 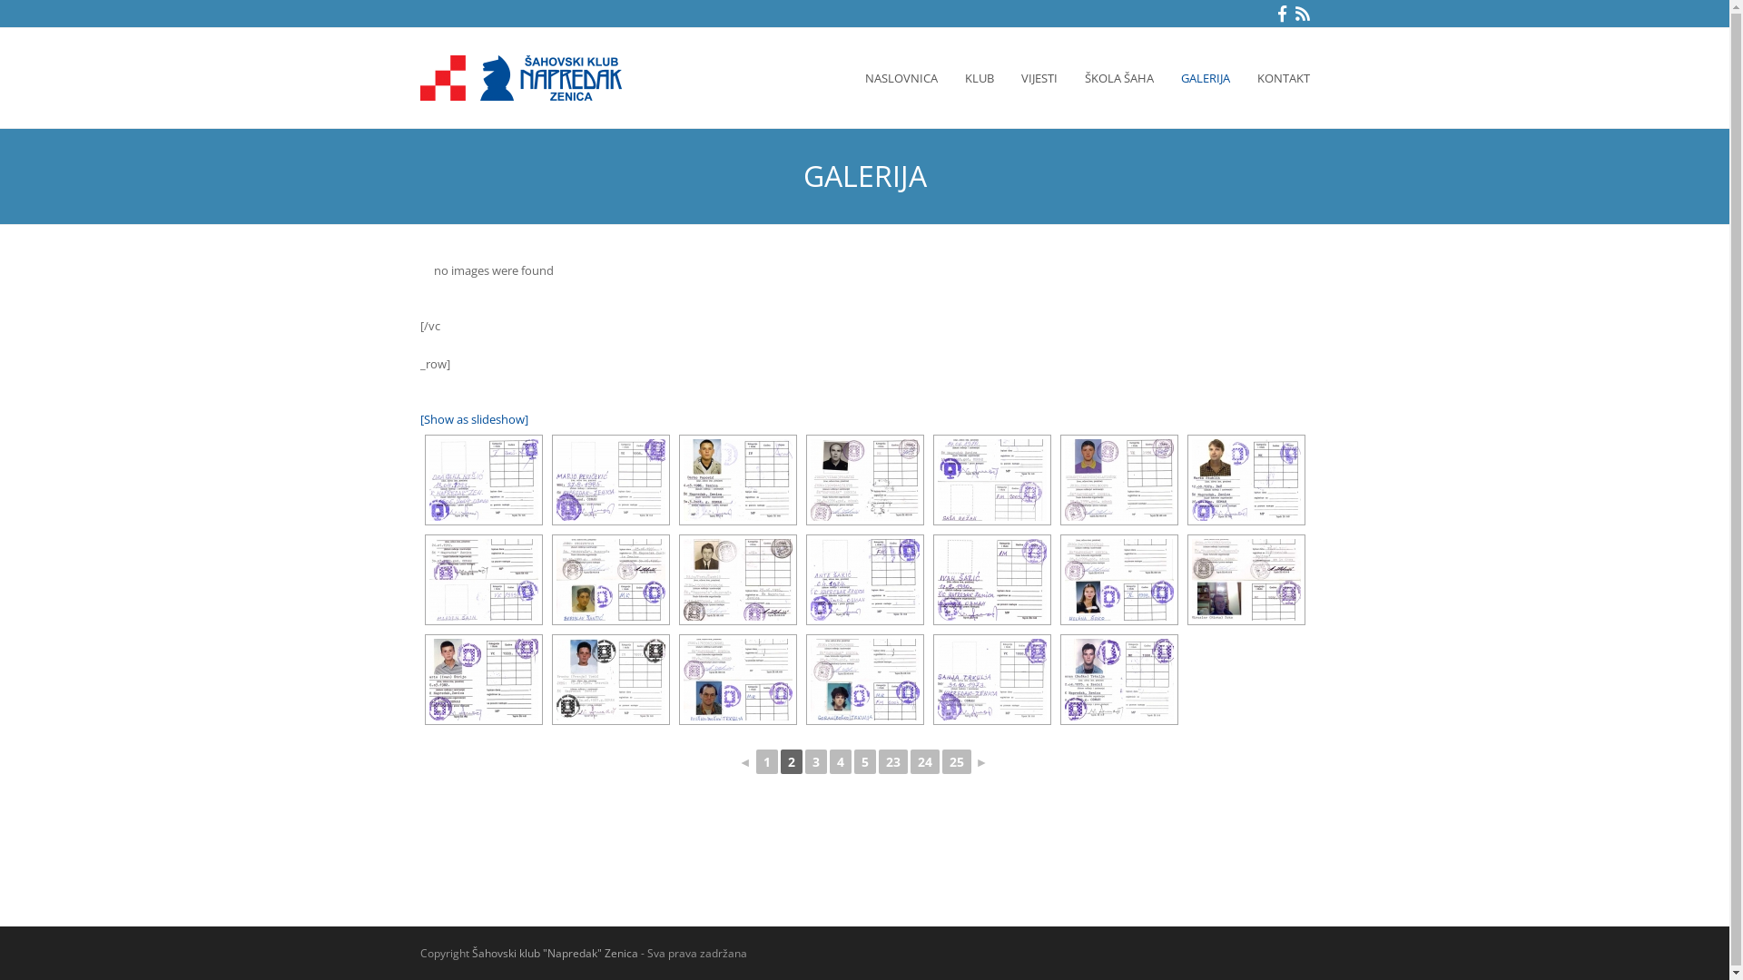 What do you see at coordinates (766, 762) in the screenshot?
I see `1` at bounding box center [766, 762].